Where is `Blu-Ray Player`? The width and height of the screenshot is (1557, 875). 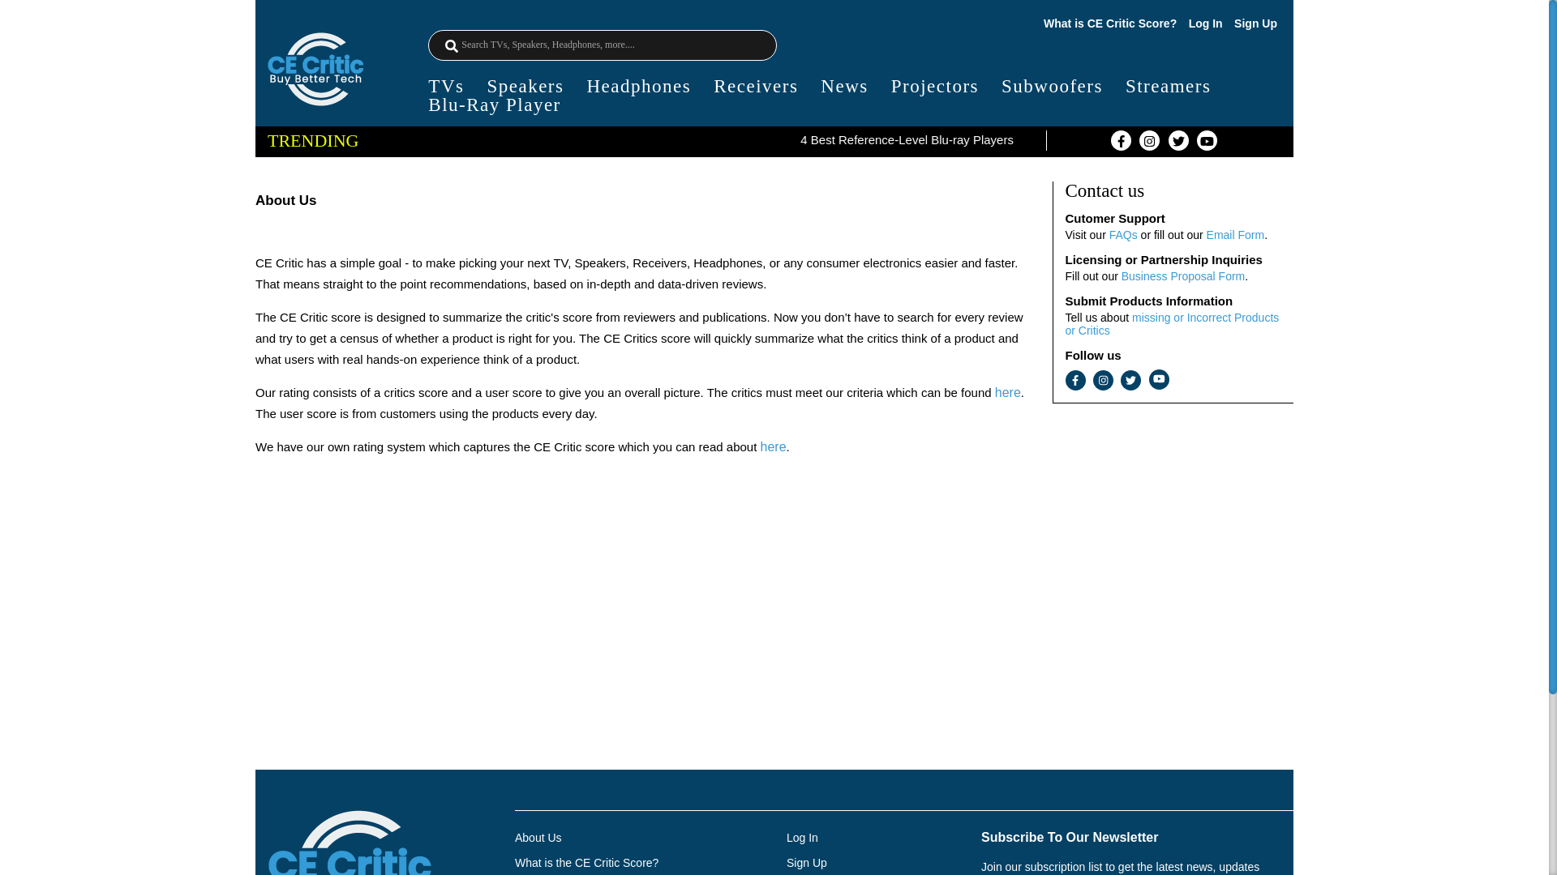
Blu-Ray Player is located at coordinates (495, 105).